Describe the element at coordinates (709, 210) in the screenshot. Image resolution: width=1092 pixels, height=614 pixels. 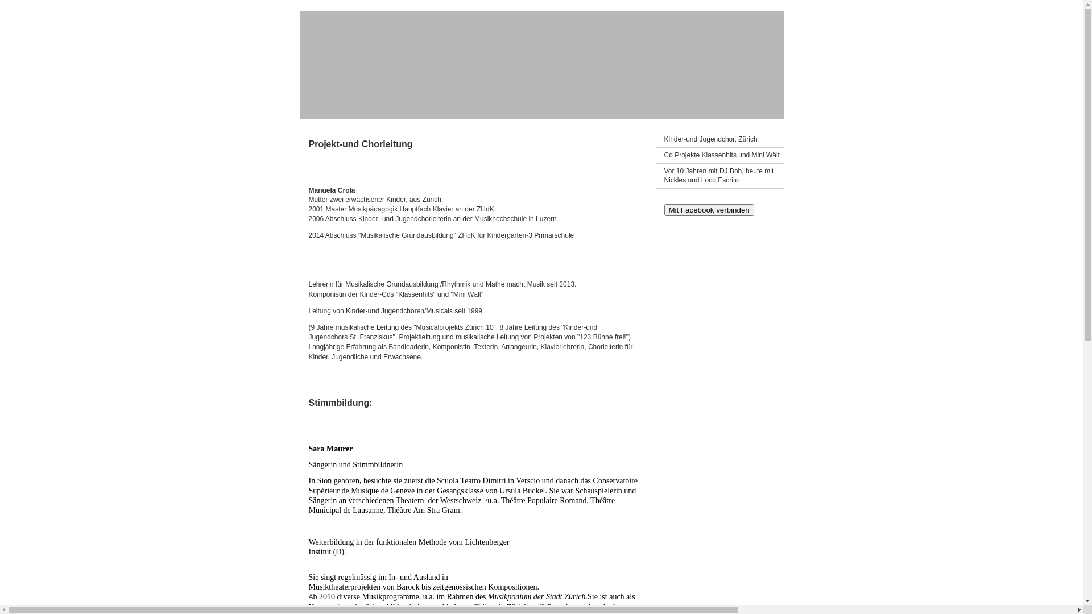
I see `Mit Facebook verbinden` at that location.